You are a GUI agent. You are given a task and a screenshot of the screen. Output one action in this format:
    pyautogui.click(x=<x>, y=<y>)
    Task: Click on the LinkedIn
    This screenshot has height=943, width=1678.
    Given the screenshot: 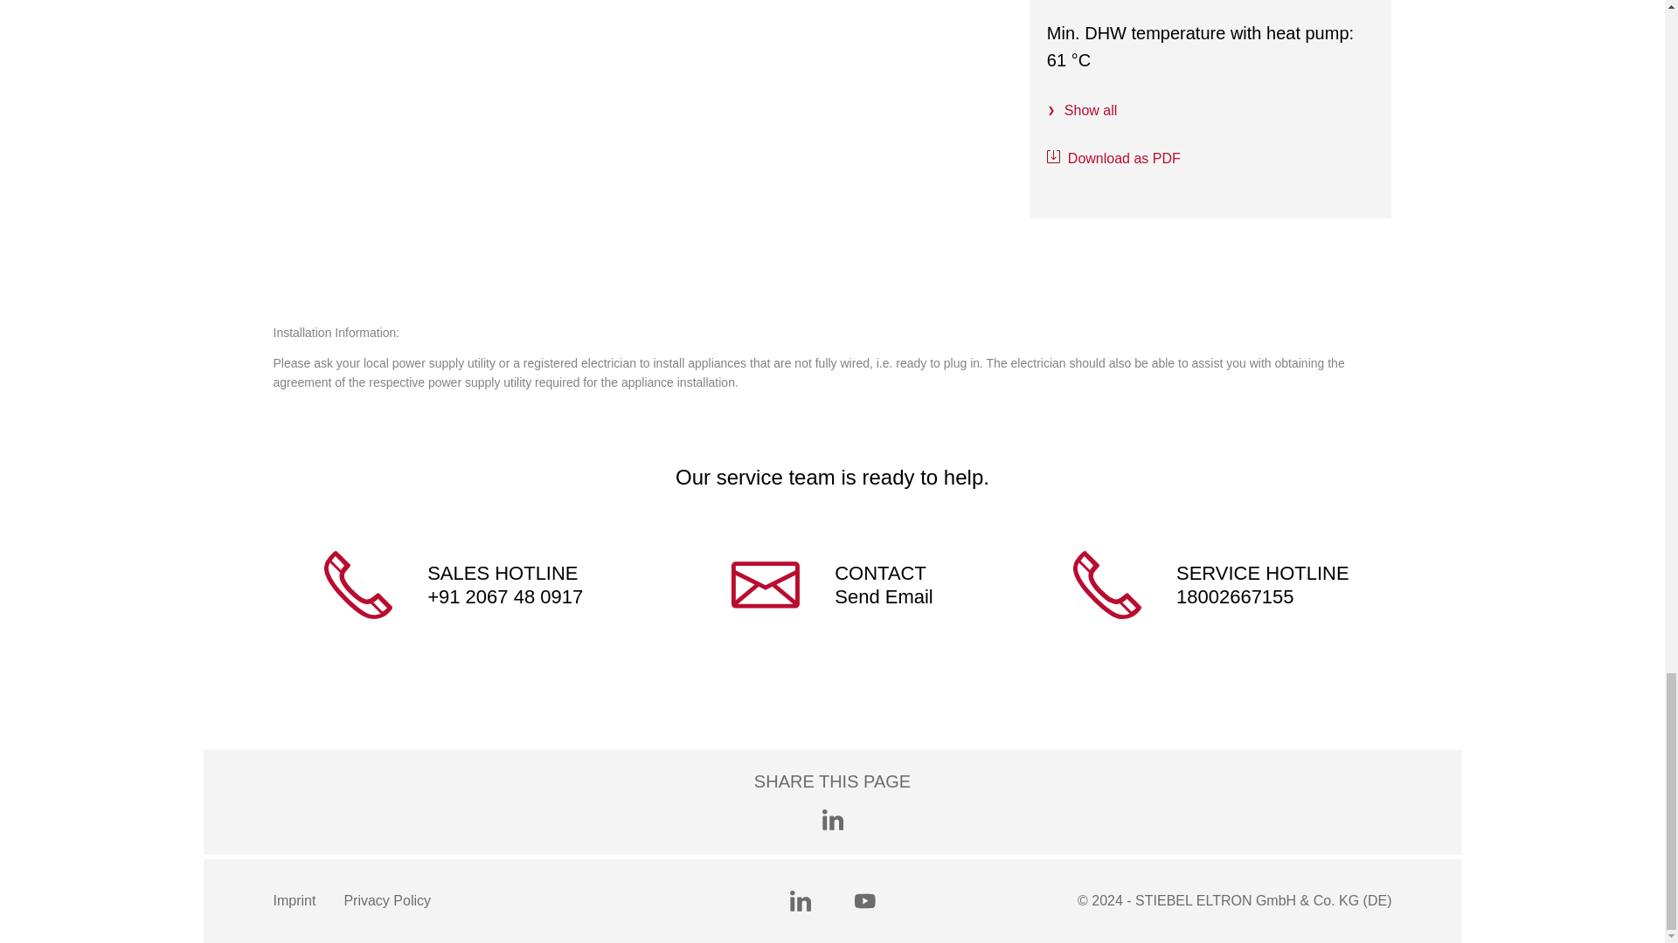 What is the action you would take?
    pyautogui.click(x=801, y=901)
    